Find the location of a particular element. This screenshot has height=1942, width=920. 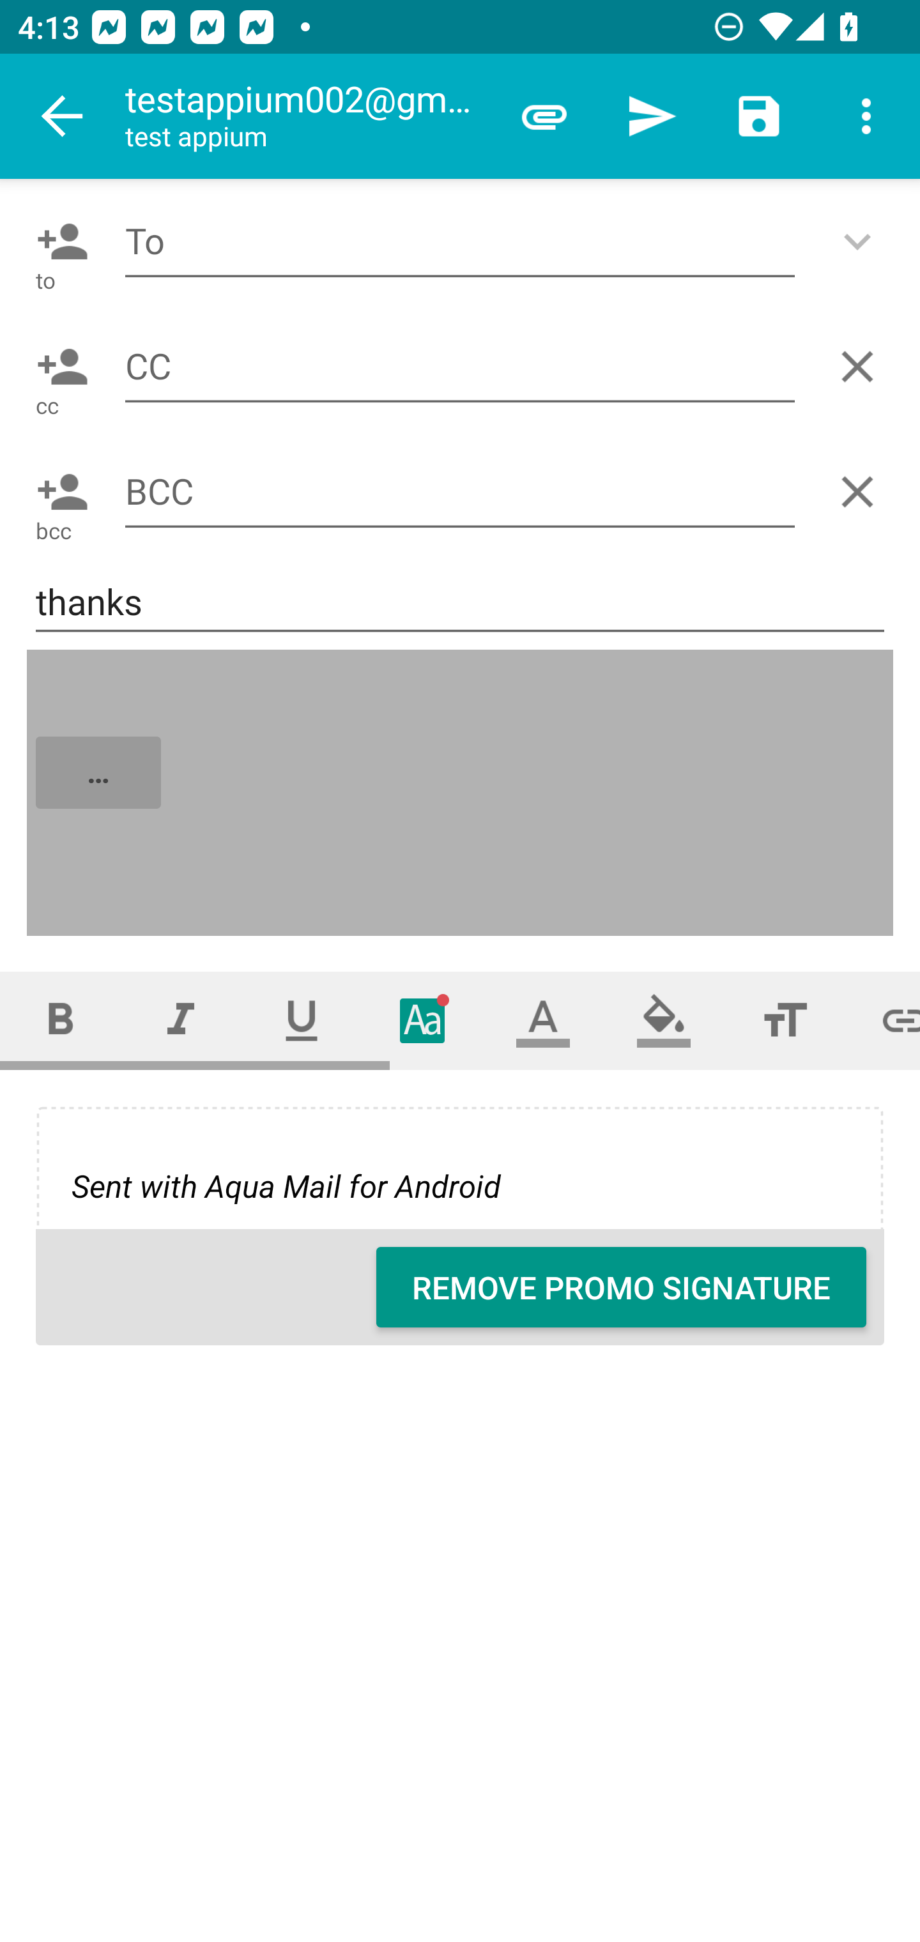

Save is located at coordinates (759, 116).